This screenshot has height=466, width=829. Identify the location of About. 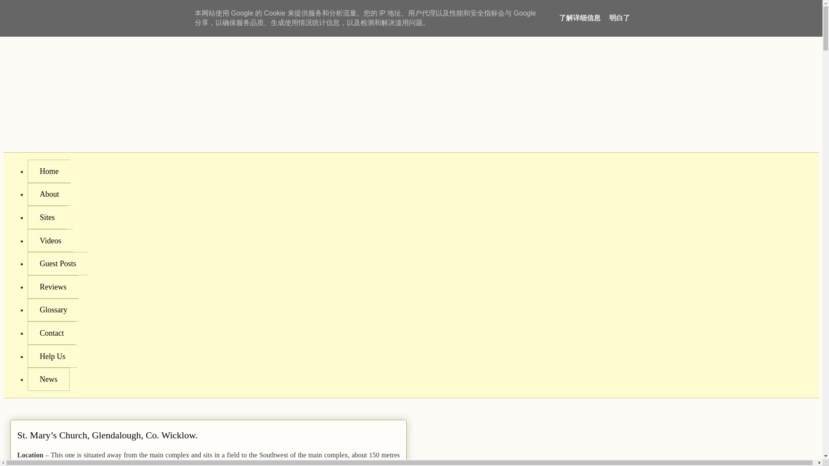
(49, 195).